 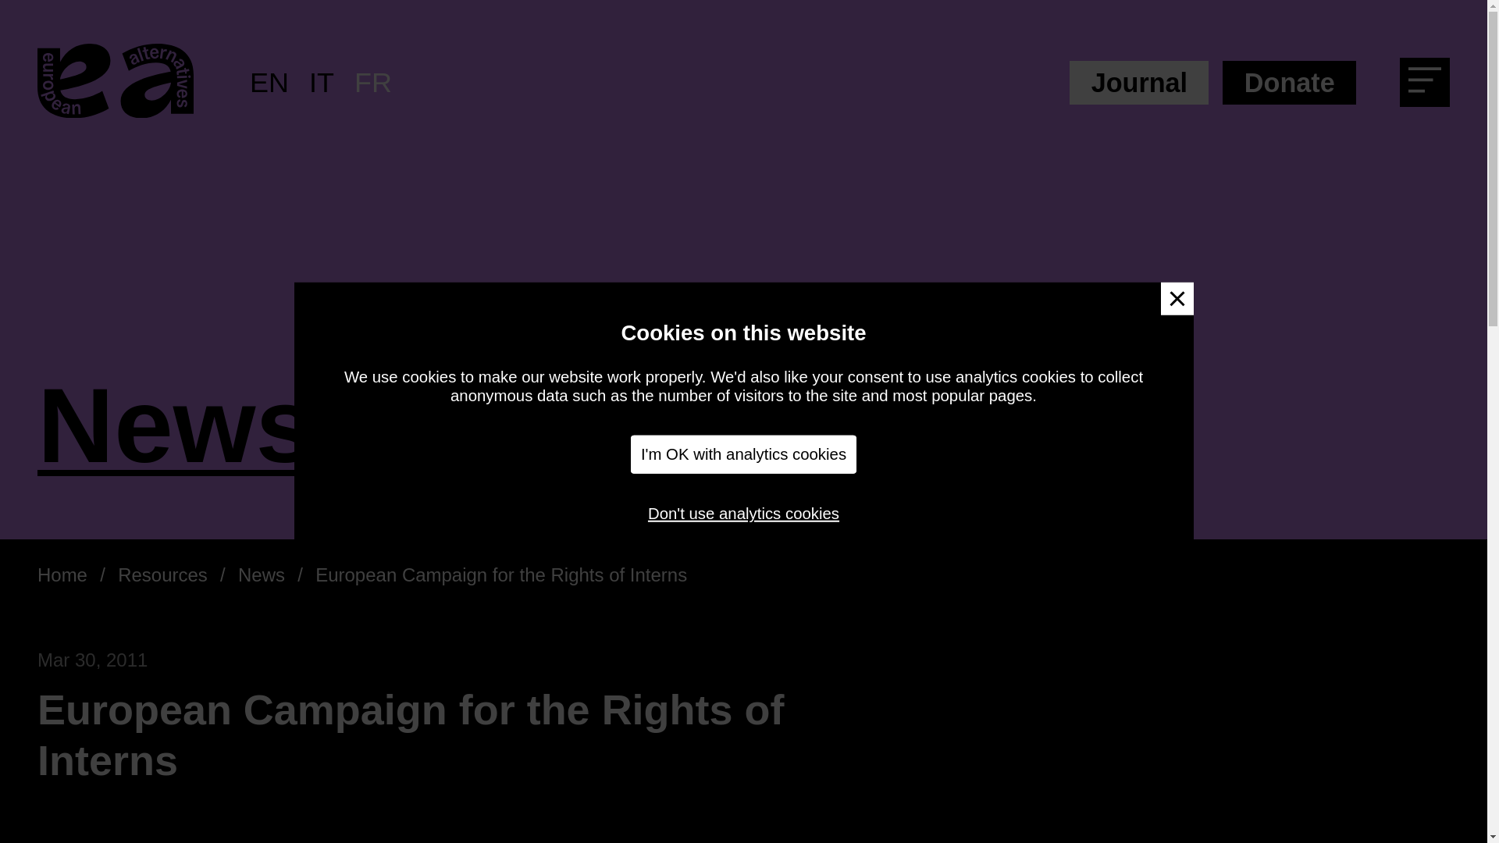 I want to click on FR, so click(x=372, y=83).